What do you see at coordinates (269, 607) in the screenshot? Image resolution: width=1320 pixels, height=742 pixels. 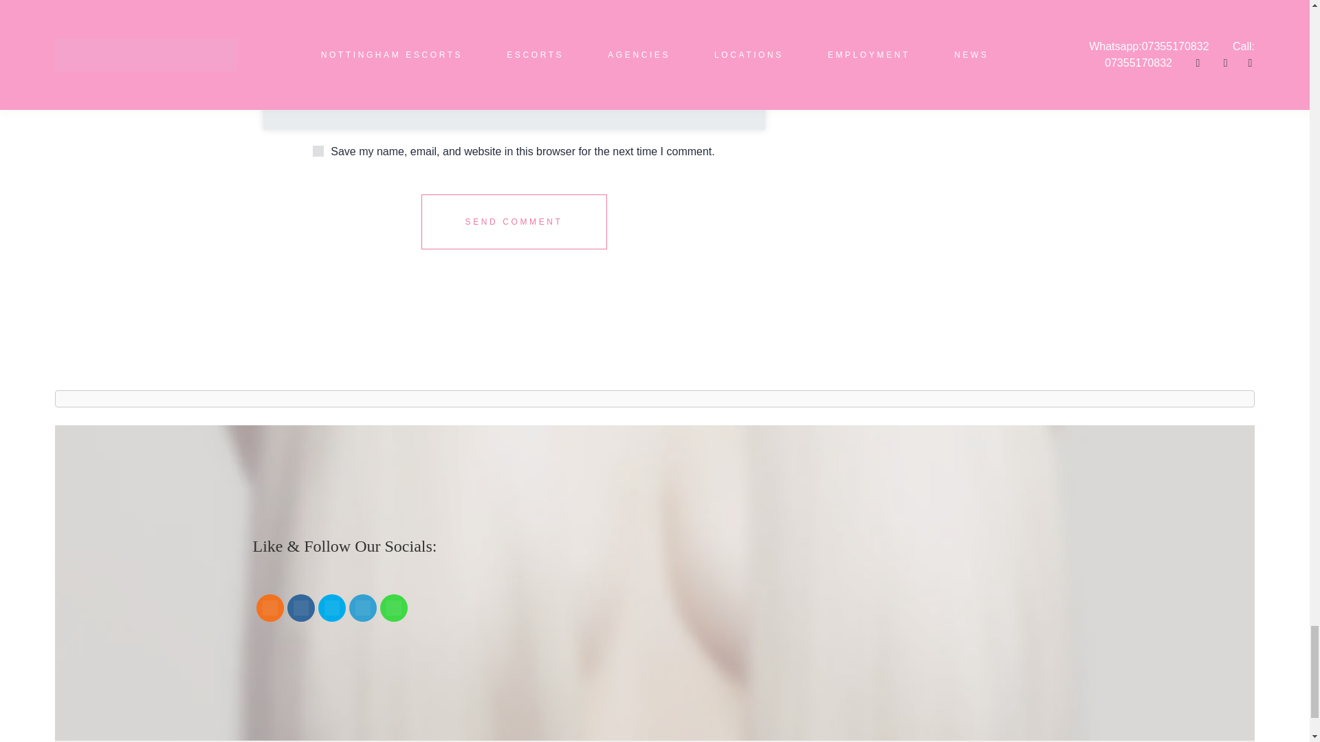 I see `RSS` at bounding box center [269, 607].